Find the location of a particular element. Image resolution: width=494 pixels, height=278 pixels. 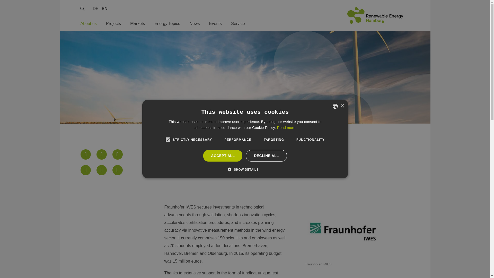

Events is located at coordinates (215, 24).